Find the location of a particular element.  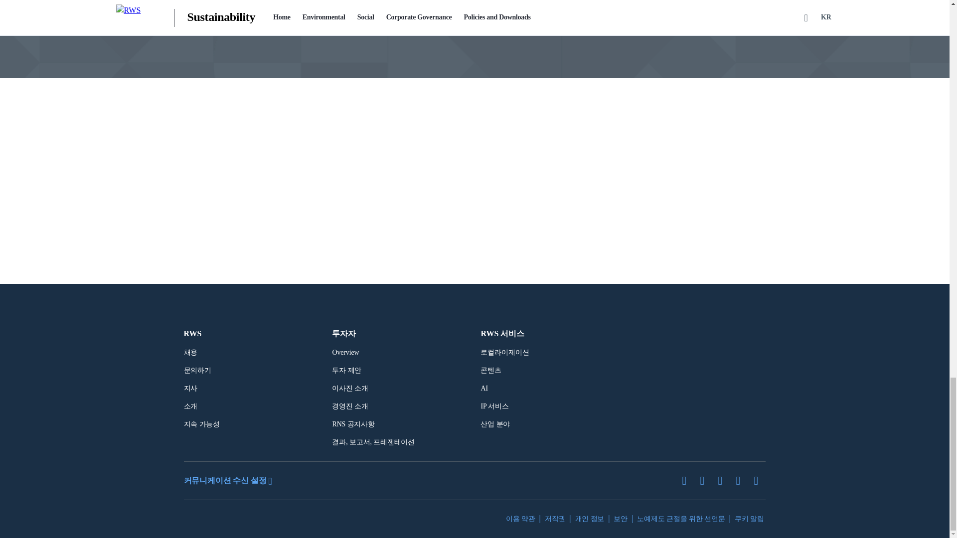

AI is located at coordinates (483, 388).